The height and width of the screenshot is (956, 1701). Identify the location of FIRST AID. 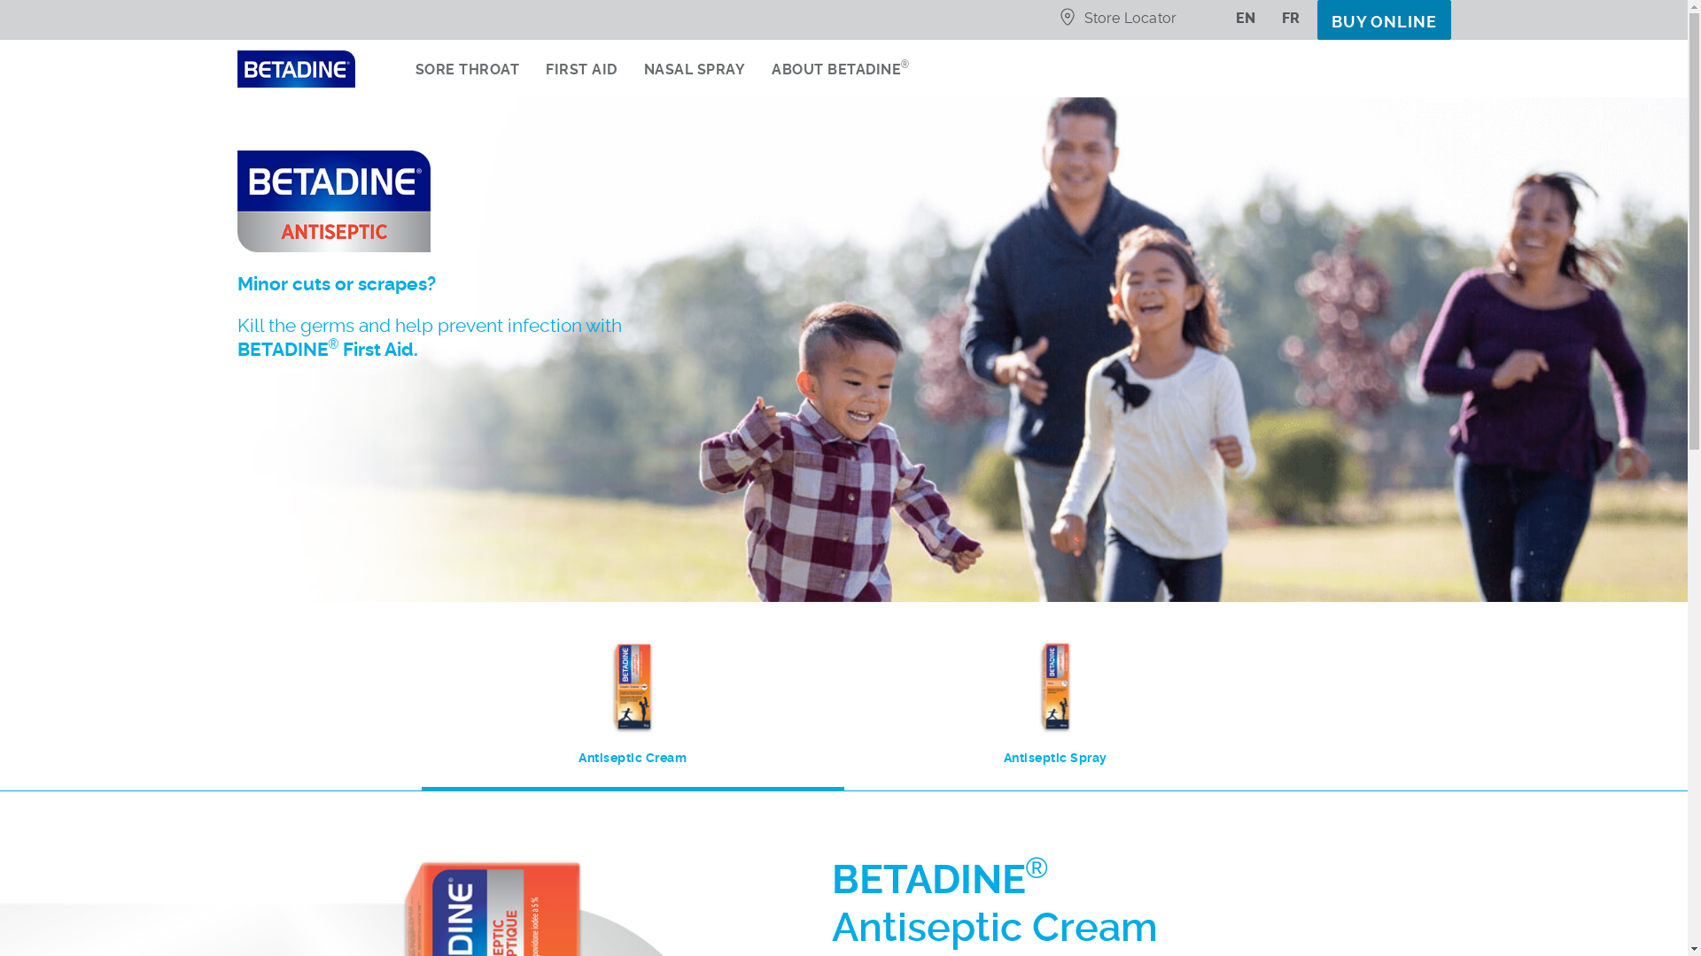
(581, 78).